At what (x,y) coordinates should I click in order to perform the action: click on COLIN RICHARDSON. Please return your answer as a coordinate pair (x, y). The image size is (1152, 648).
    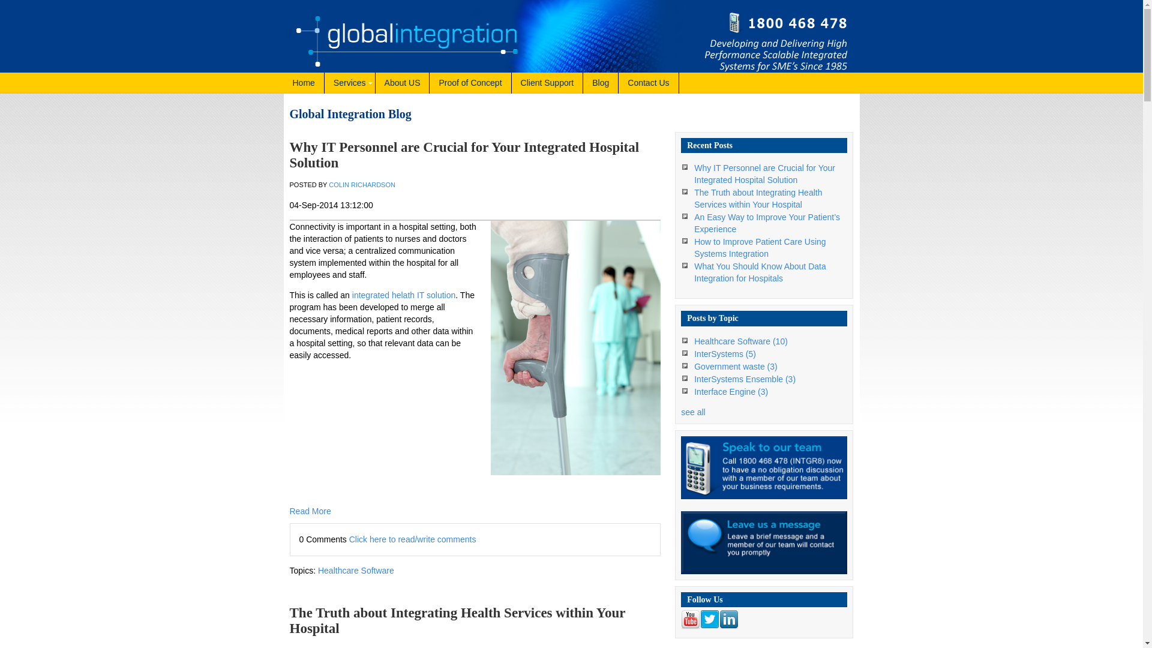
    Looking at the image, I should click on (362, 185).